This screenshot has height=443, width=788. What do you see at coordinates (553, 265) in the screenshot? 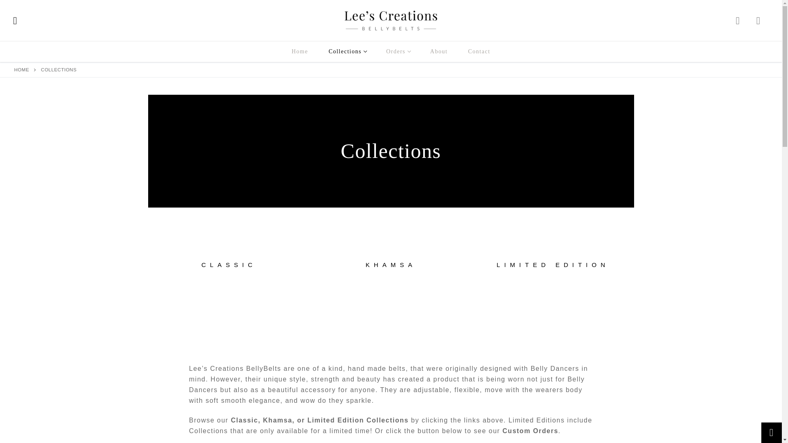
I see `LIMITED EDITION` at bounding box center [553, 265].